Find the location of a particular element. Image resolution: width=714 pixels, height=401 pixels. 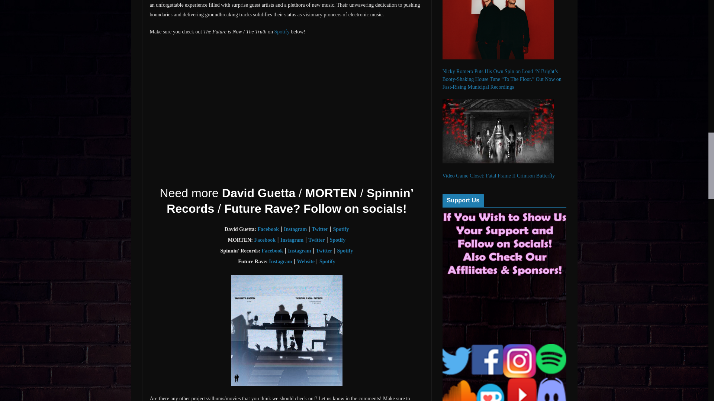

Twitter is located at coordinates (324, 251).